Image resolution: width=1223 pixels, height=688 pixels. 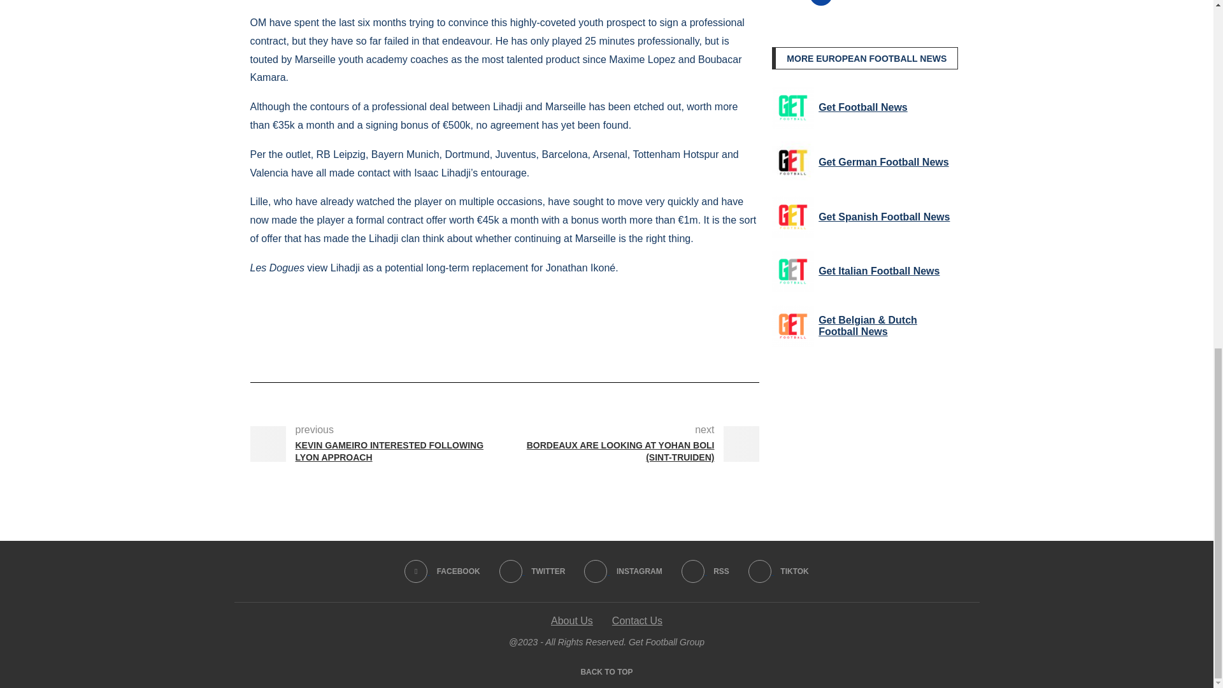 I want to click on Get Spanish Football News, so click(x=792, y=217).